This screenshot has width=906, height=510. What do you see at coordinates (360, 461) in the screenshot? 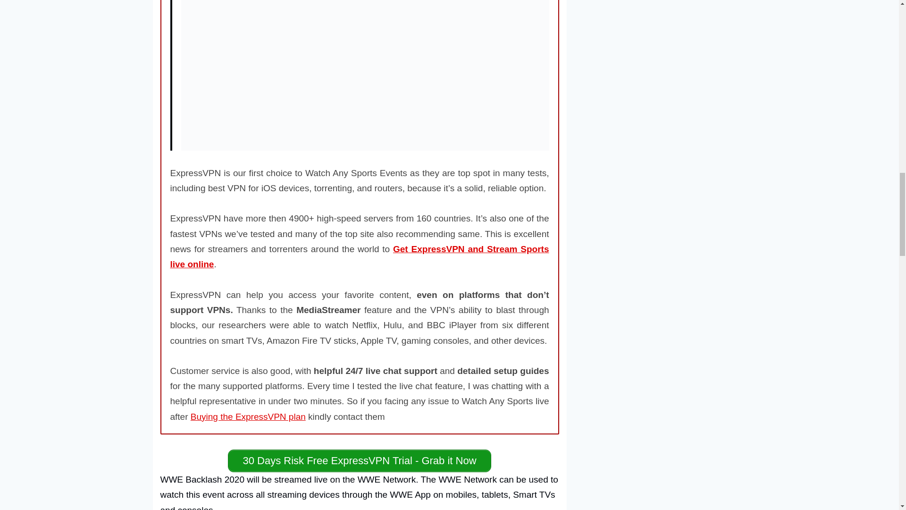
I see `ExpressVPN Trial` at bounding box center [360, 461].